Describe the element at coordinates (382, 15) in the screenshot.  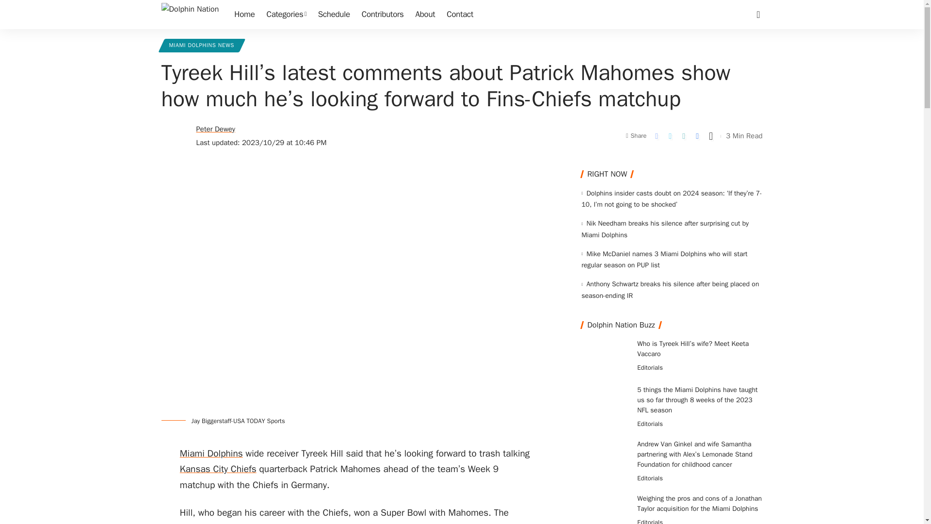
I see `Contributors` at that location.